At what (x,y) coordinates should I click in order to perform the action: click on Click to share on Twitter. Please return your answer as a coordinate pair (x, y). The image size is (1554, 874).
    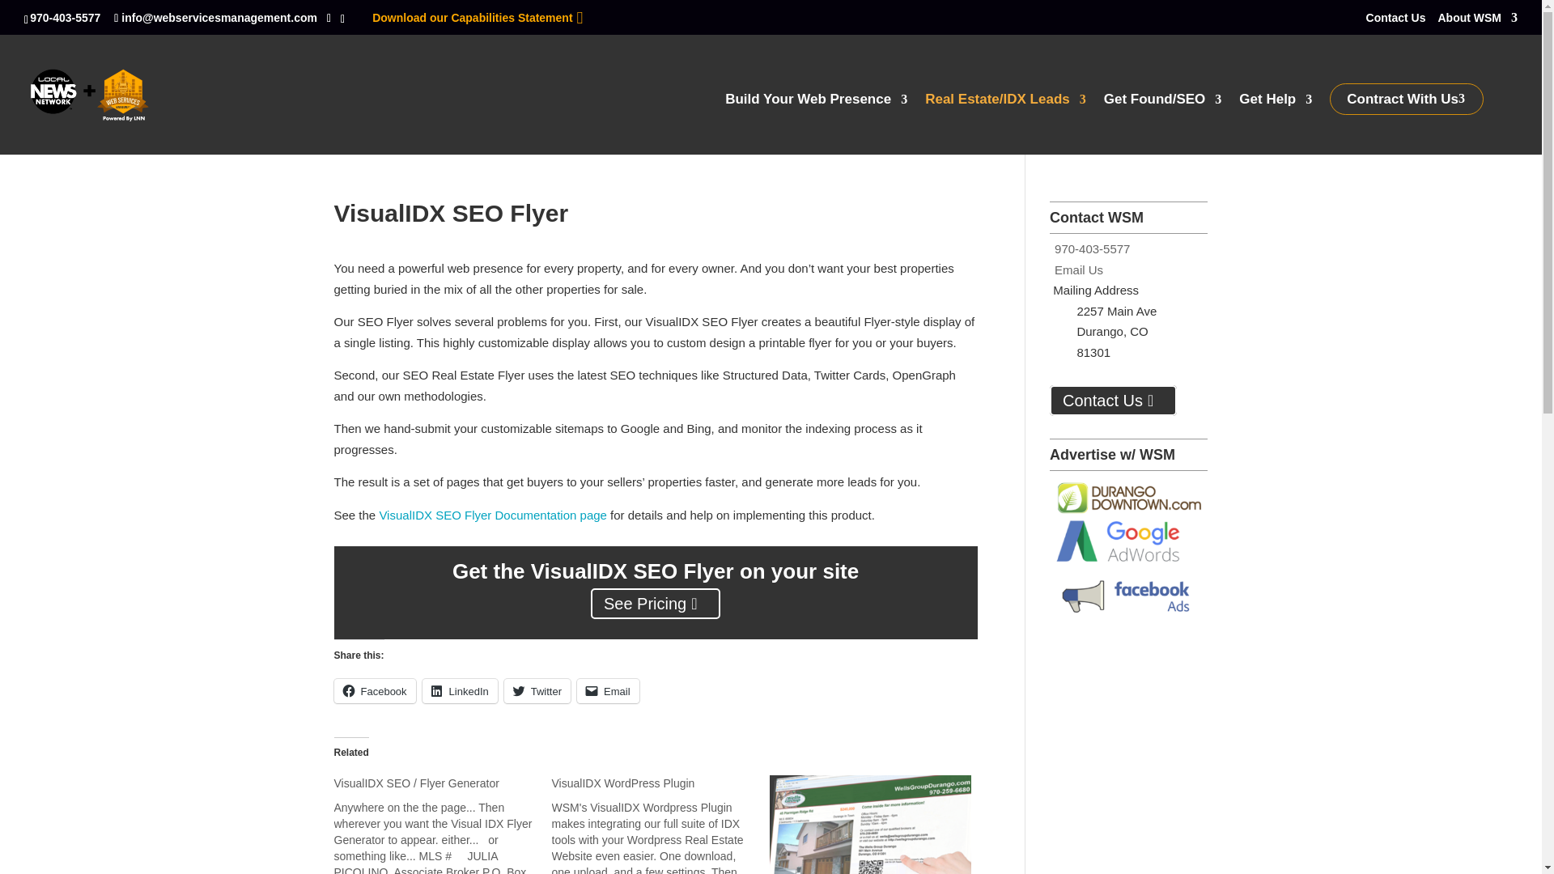
    Looking at the image, I should click on (537, 691).